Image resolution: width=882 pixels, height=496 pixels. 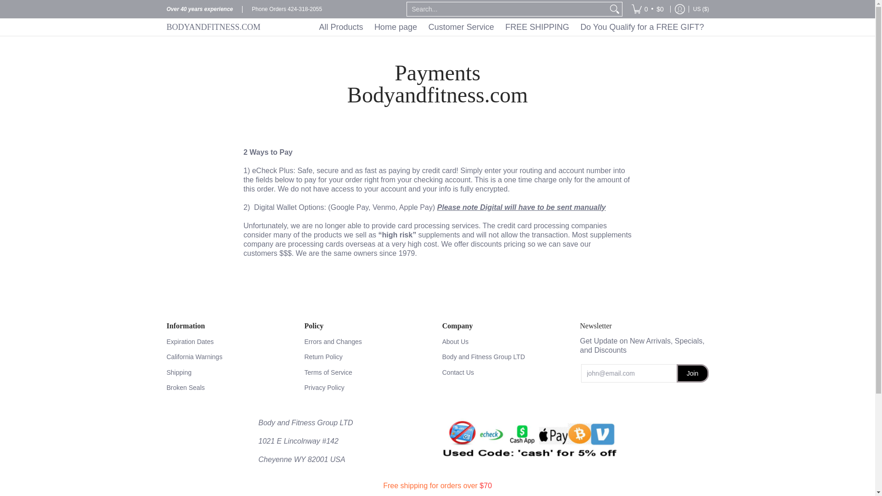 What do you see at coordinates (231, 357) in the screenshot?
I see `California Warnings` at bounding box center [231, 357].